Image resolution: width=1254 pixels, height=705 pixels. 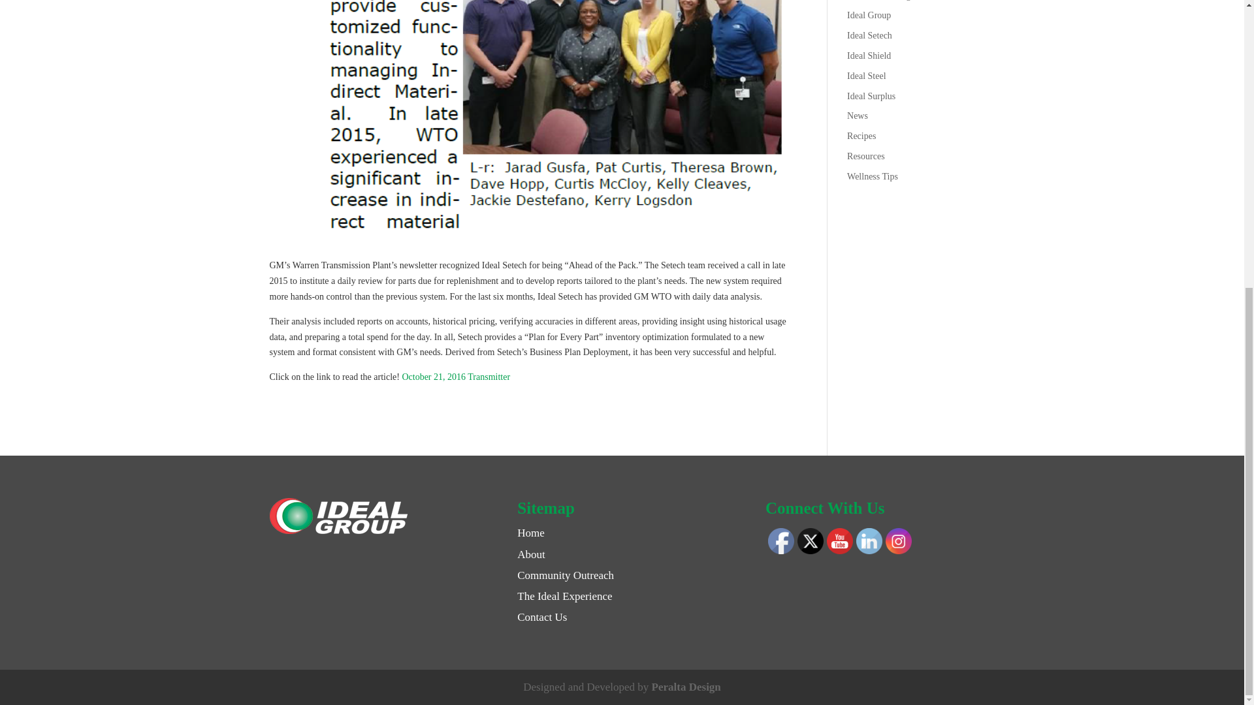 What do you see at coordinates (811, 540) in the screenshot?
I see `Twitter` at bounding box center [811, 540].